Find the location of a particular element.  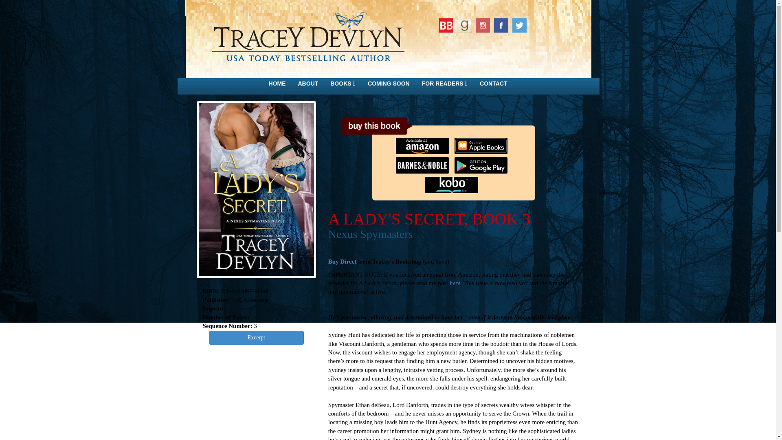

Google Play is located at coordinates (483, 161).